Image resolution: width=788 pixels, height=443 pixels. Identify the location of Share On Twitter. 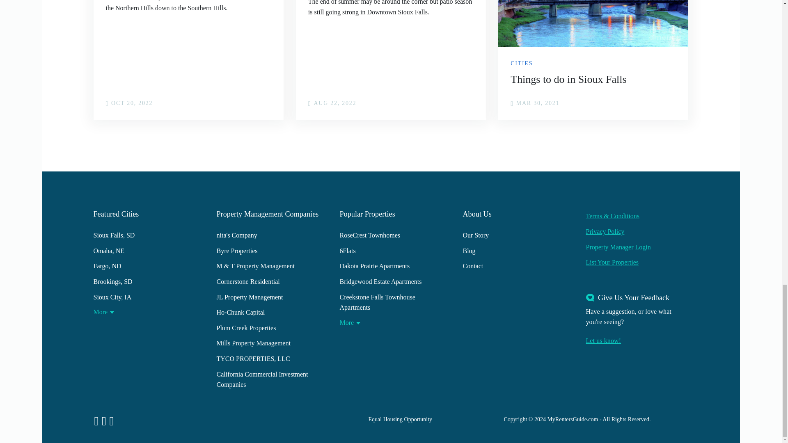
(458, 104).